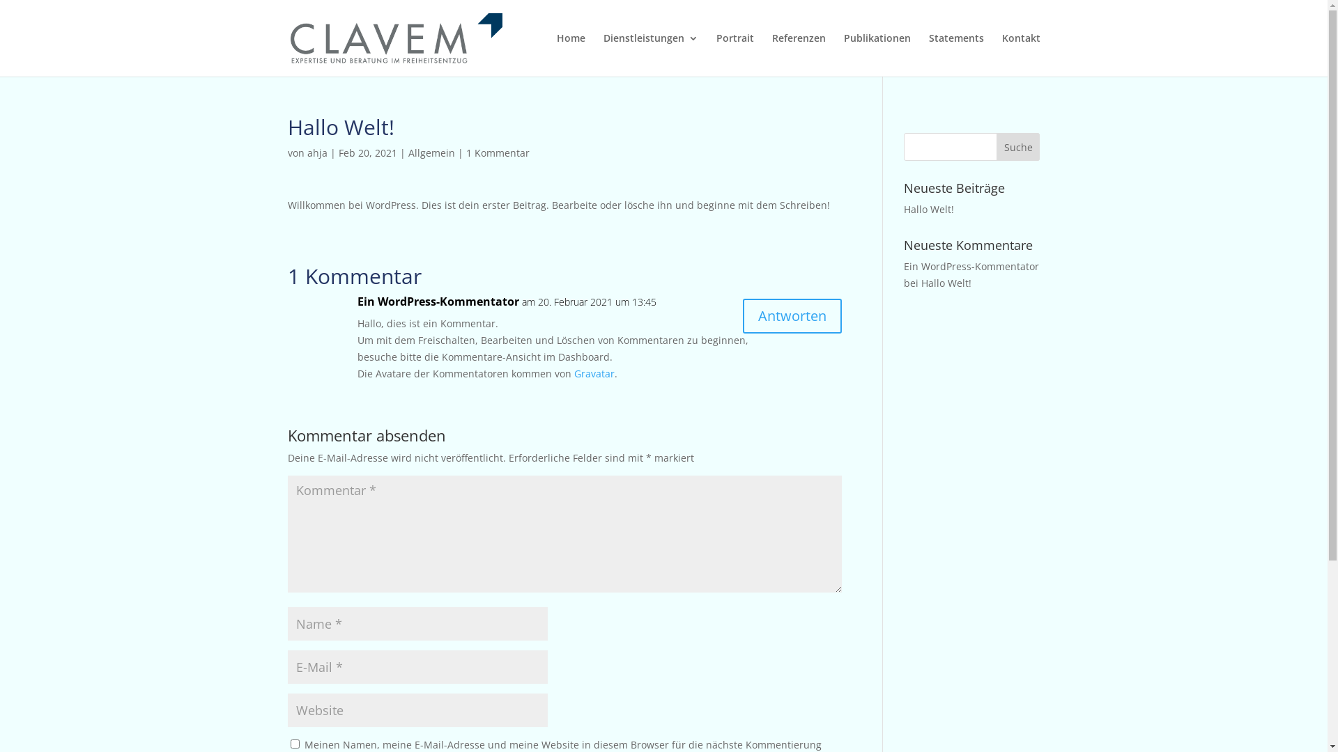 Image resolution: width=1338 pixels, height=752 pixels. Describe the element at coordinates (956, 55) in the screenshot. I see `Statements` at that location.